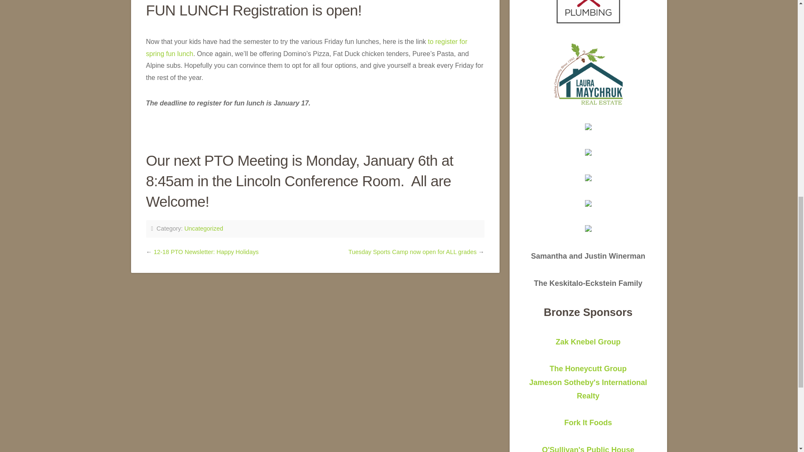  Describe the element at coordinates (204, 229) in the screenshot. I see `Tuesday Sports Camp now open for ALL grades` at that location.